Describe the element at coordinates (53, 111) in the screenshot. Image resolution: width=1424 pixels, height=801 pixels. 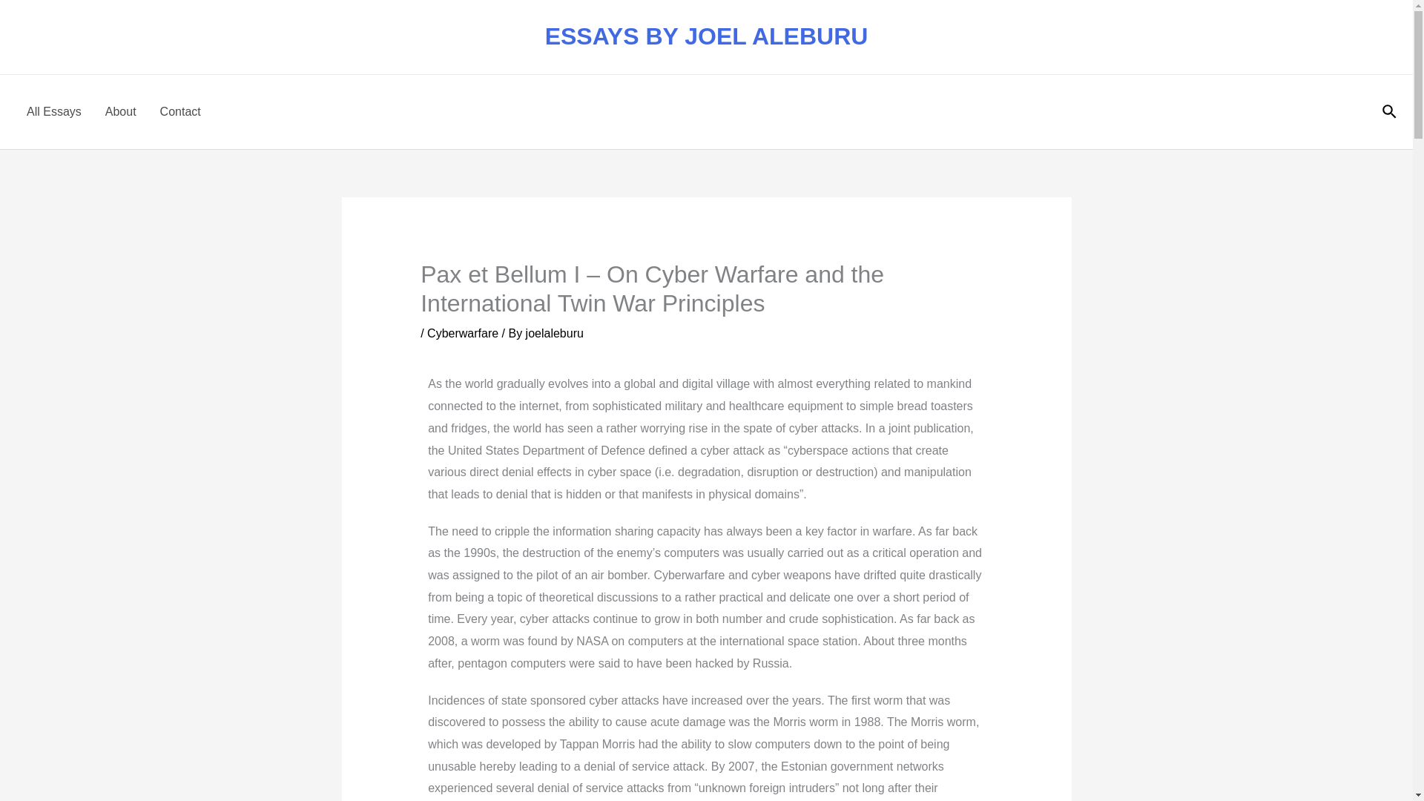
I see `All Essays` at that location.